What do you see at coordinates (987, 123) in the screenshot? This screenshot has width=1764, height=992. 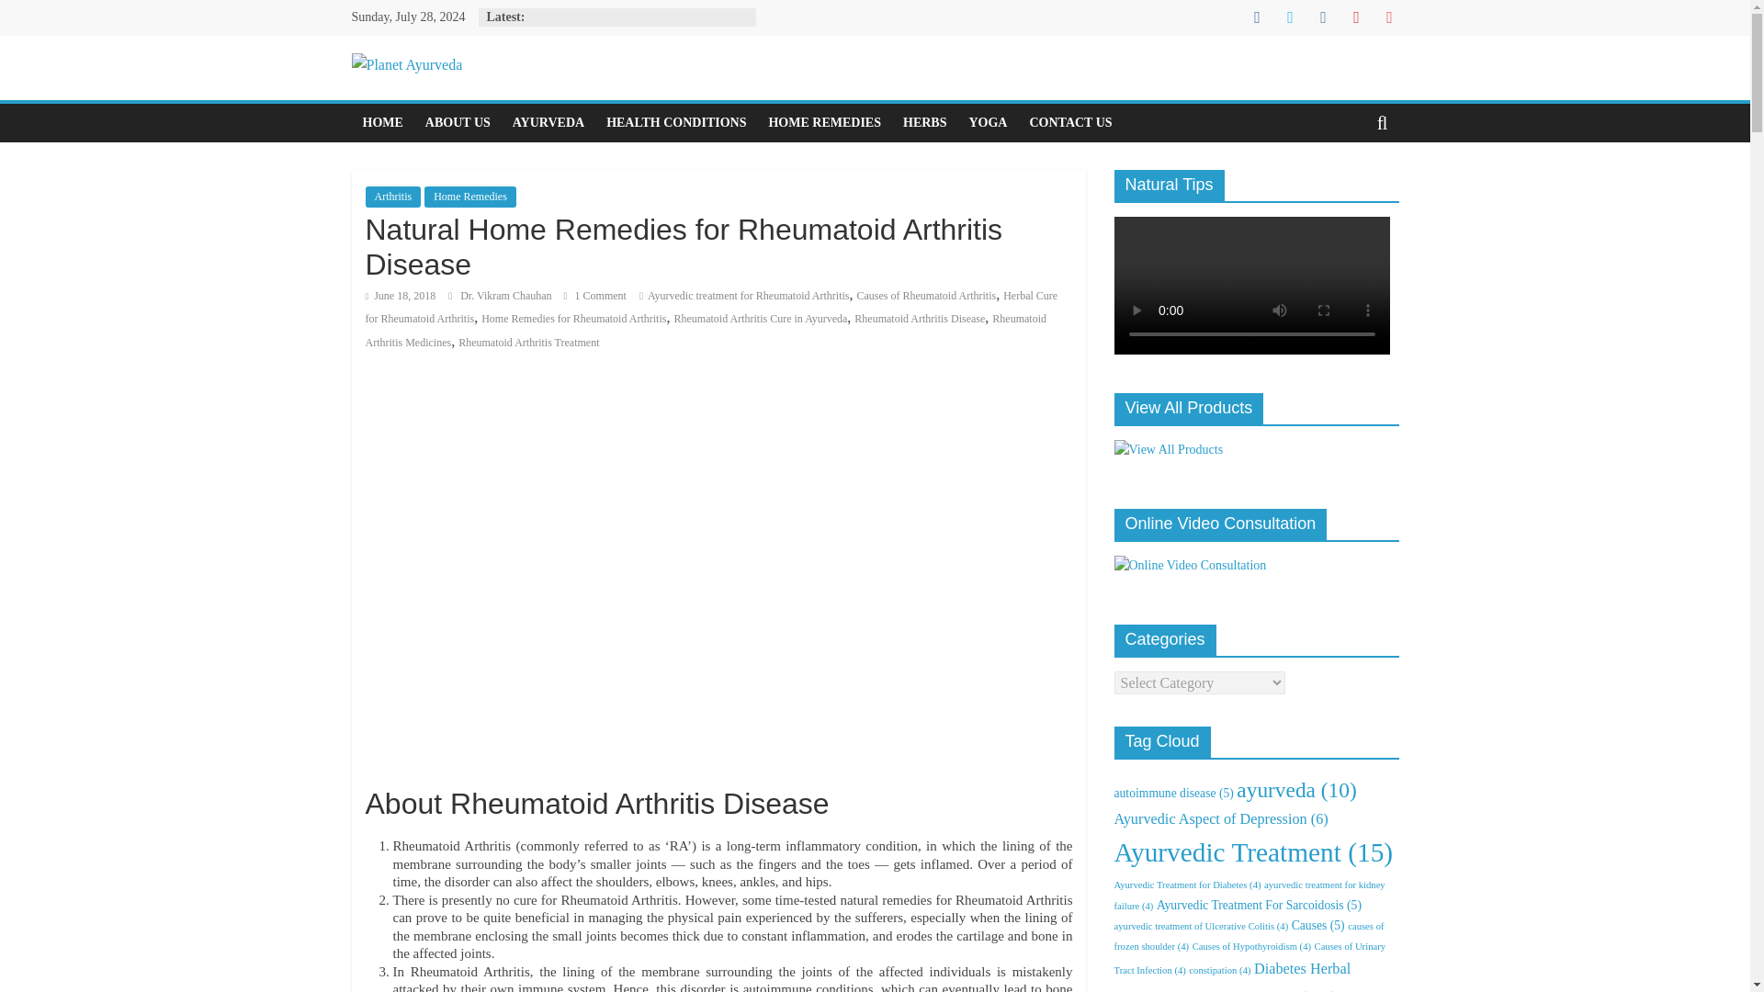 I see `YOGA` at bounding box center [987, 123].